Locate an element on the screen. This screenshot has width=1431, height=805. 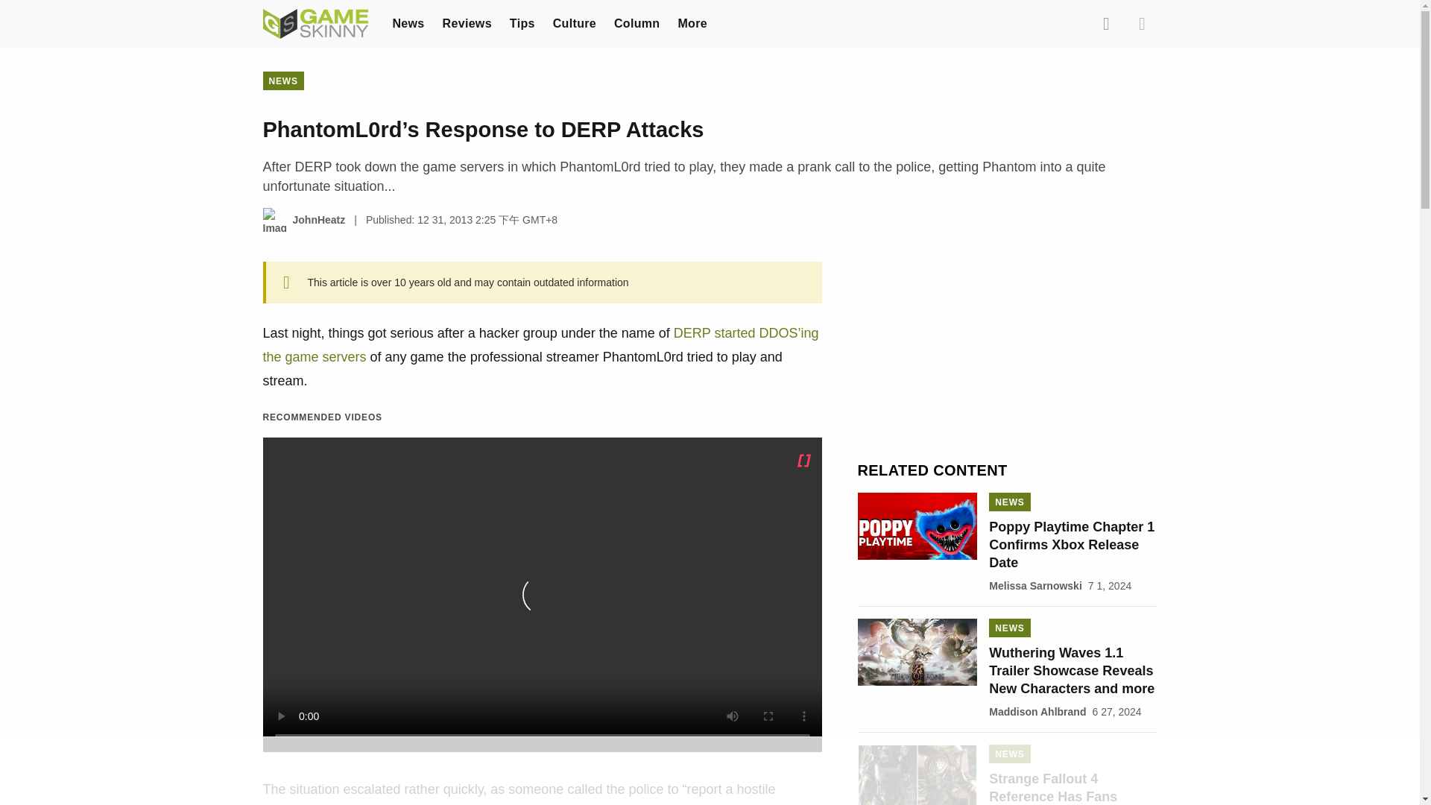
Reviews is located at coordinates (467, 22).